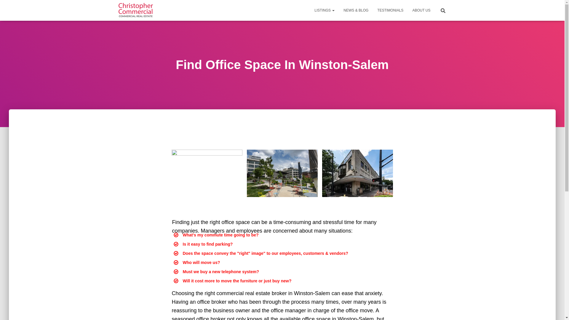  I want to click on Listings, so click(325, 10).